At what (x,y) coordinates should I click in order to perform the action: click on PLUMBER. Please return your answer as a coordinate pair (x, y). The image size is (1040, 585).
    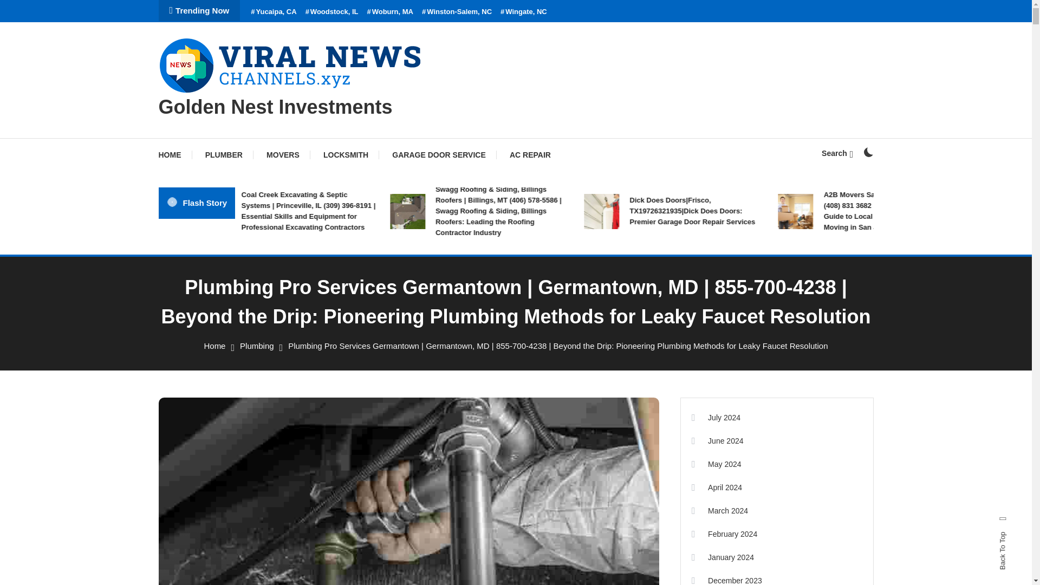
    Looking at the image, I should click on (224, 155).